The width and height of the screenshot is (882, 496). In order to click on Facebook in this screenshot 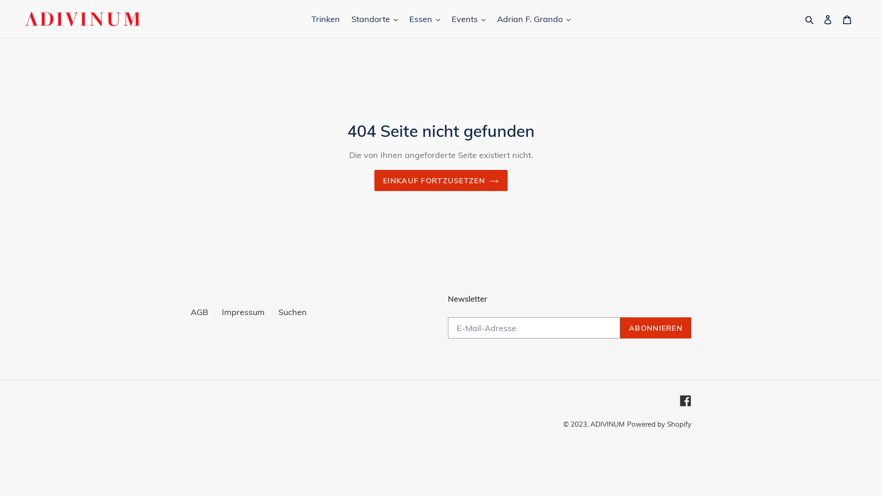, I will do `click(685, 400)`.